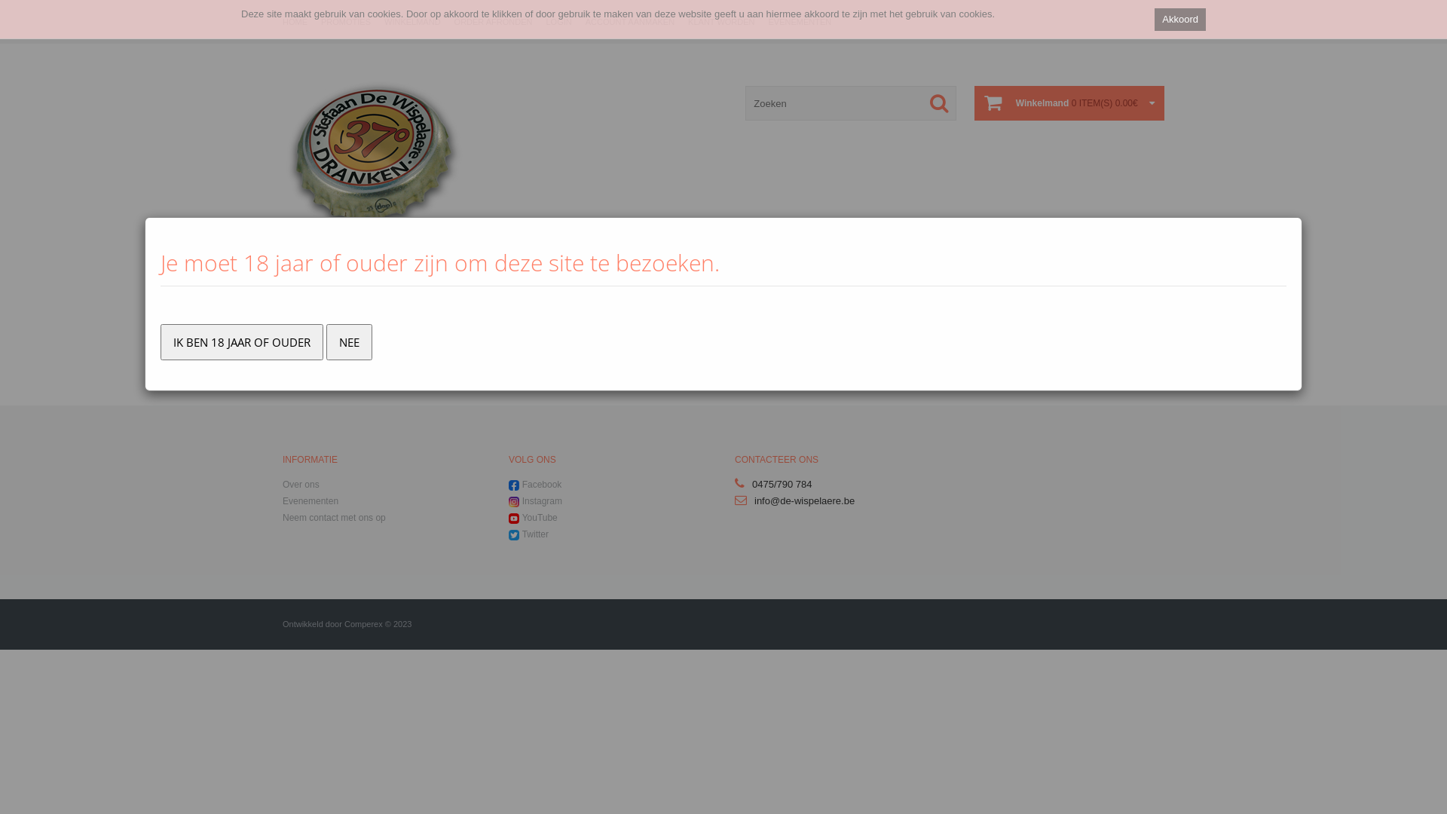  What do you see at coordinates (363, 624) in the screenshot?
I see `Comperex` at bounding box center [363, 624].